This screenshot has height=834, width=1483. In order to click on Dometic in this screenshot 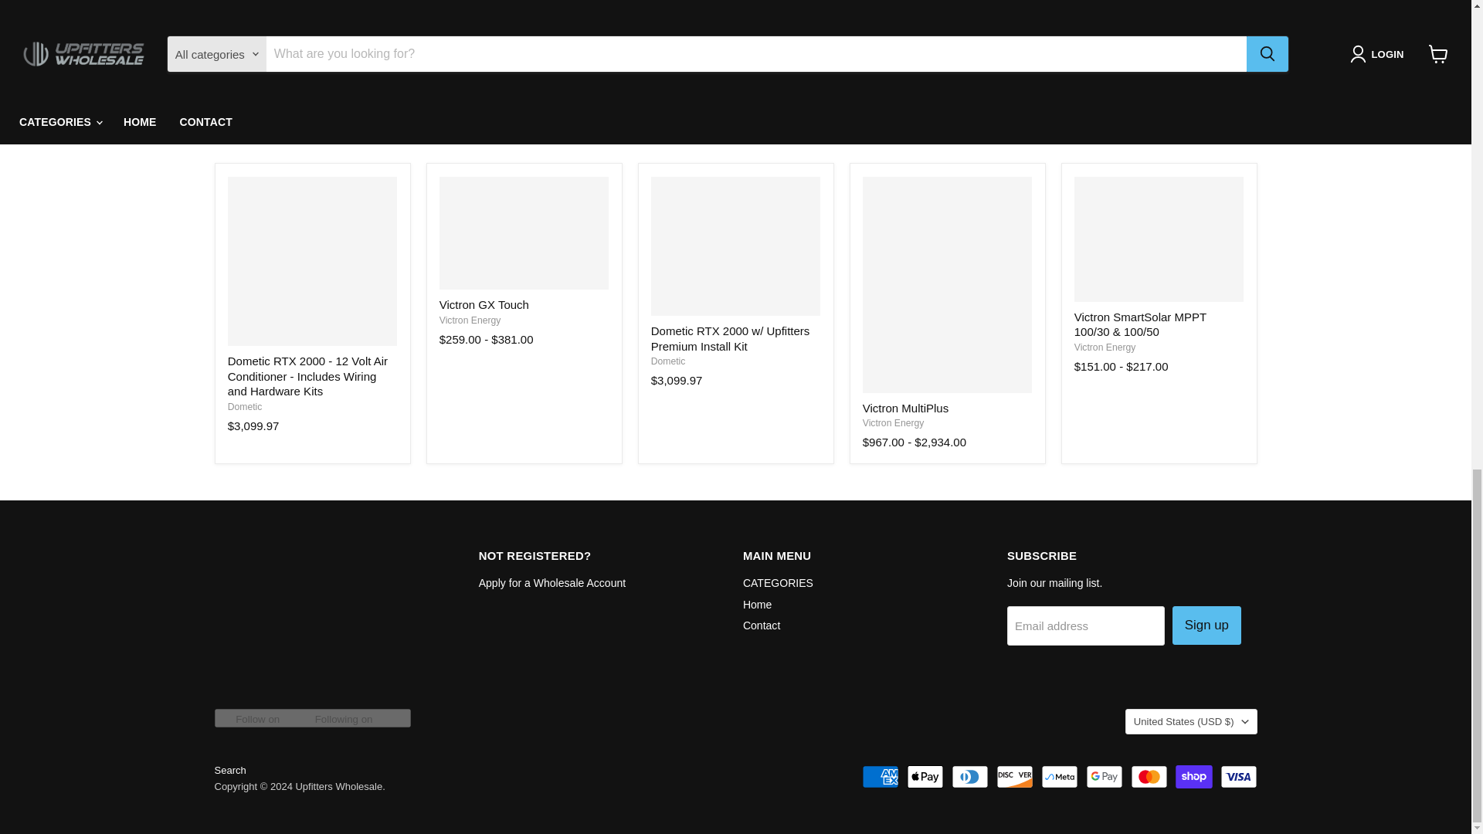, I will do `click(667, 361)`.